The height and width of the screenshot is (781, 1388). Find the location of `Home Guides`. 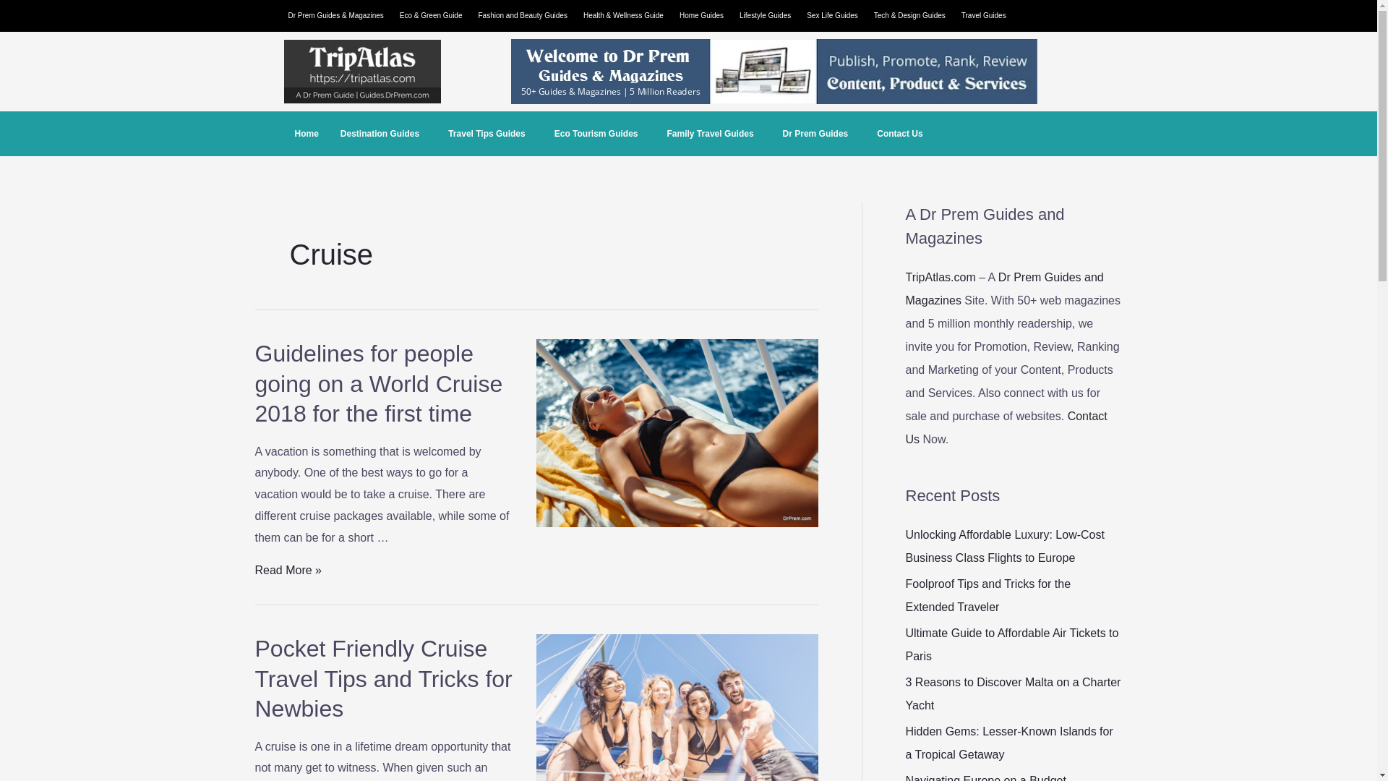

Home Guides is located at coordinates (705, 15).